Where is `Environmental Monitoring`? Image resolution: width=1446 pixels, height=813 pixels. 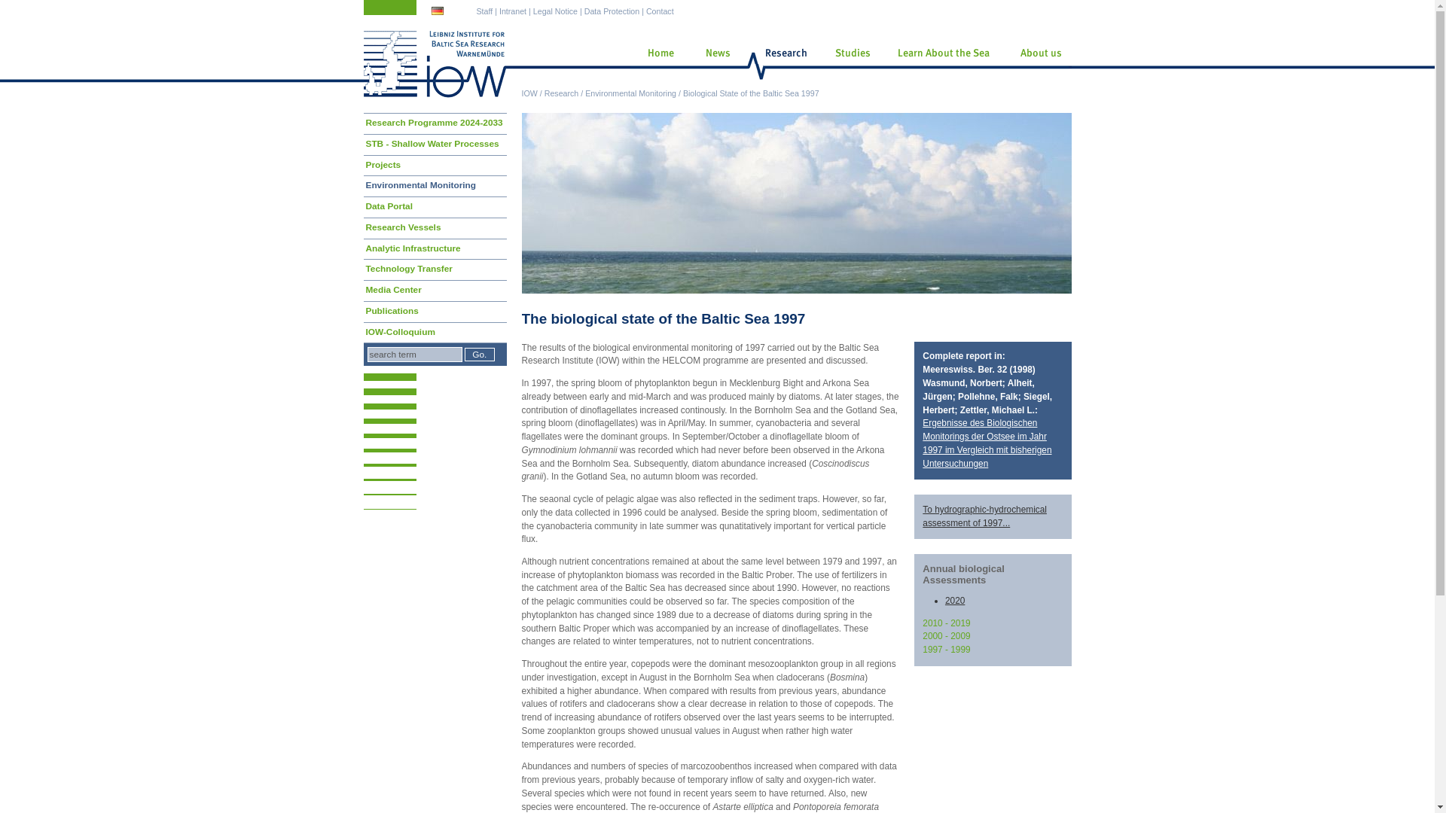
Environmental Monitoring is located at coordinates (631, 93).